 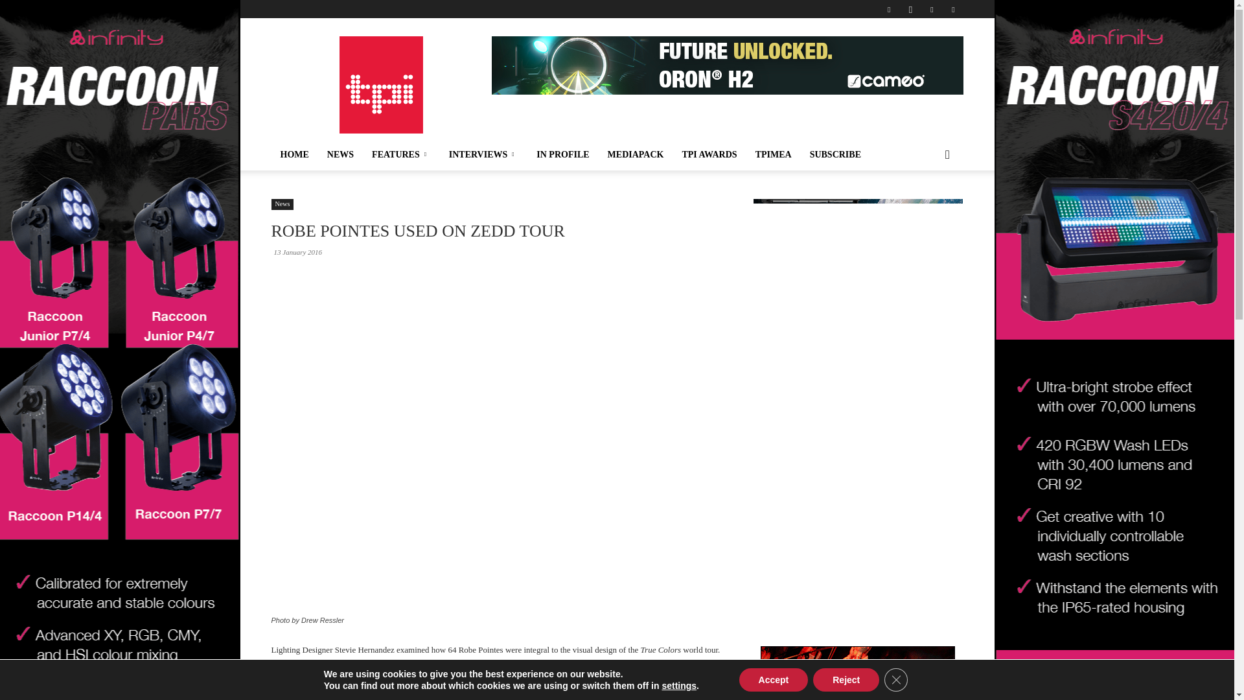 What do you see at coordinates (635, 154) in the screenshot?
I see `MEDIAPACK` at bounding box center [635, 154].